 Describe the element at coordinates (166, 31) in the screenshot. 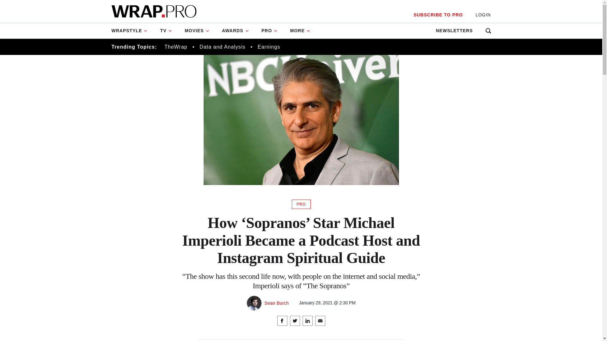

I see `TV` at that location.